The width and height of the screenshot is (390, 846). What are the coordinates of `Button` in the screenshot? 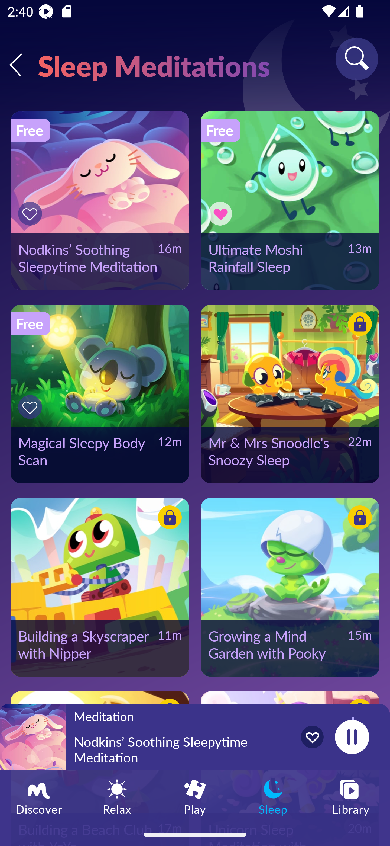 It's located at (168, 518).